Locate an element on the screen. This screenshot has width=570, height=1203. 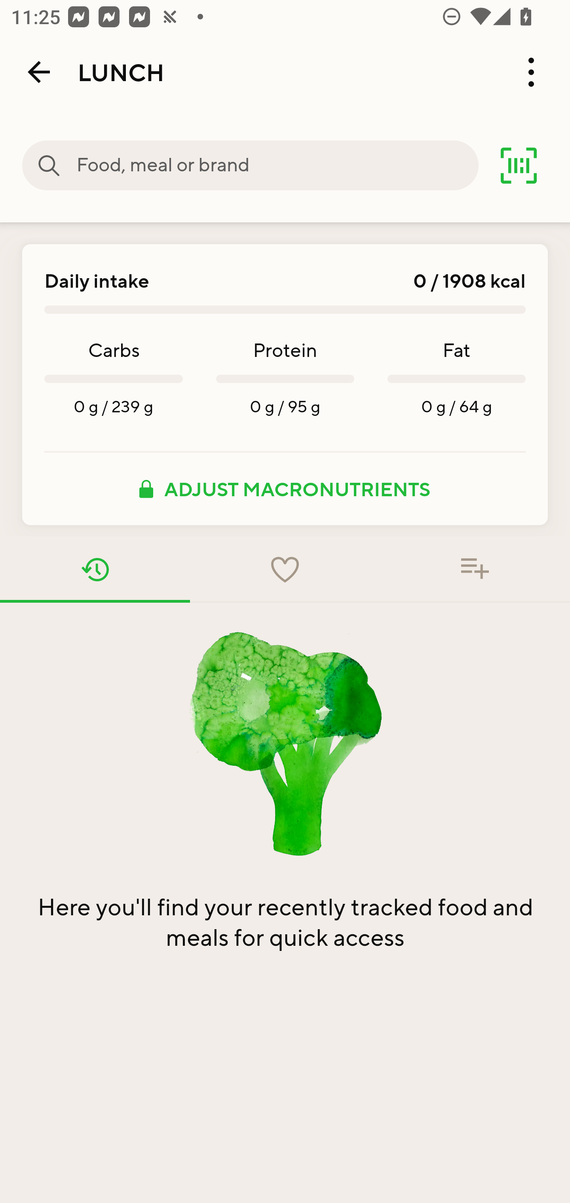
Favorites is located at coordinates (285, 569).